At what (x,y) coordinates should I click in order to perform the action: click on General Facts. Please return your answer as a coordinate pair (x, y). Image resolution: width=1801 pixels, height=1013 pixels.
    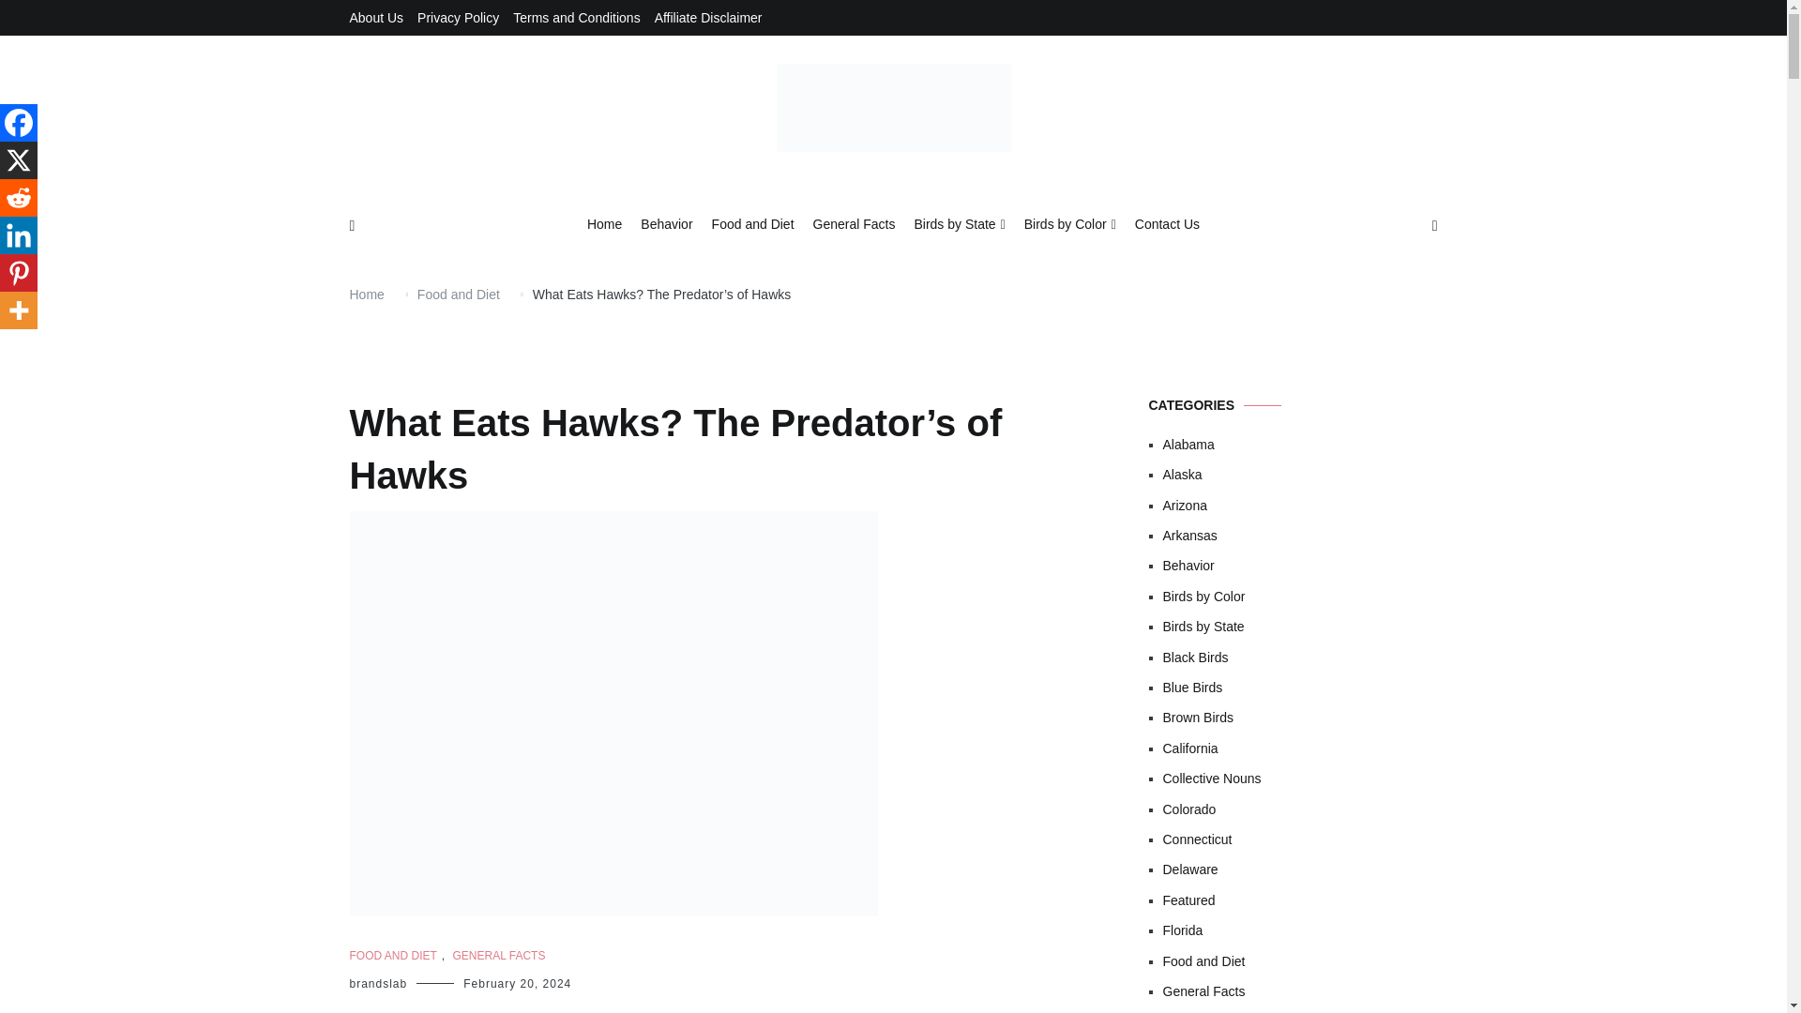
    Looking at the image, I should click on (854, 225).